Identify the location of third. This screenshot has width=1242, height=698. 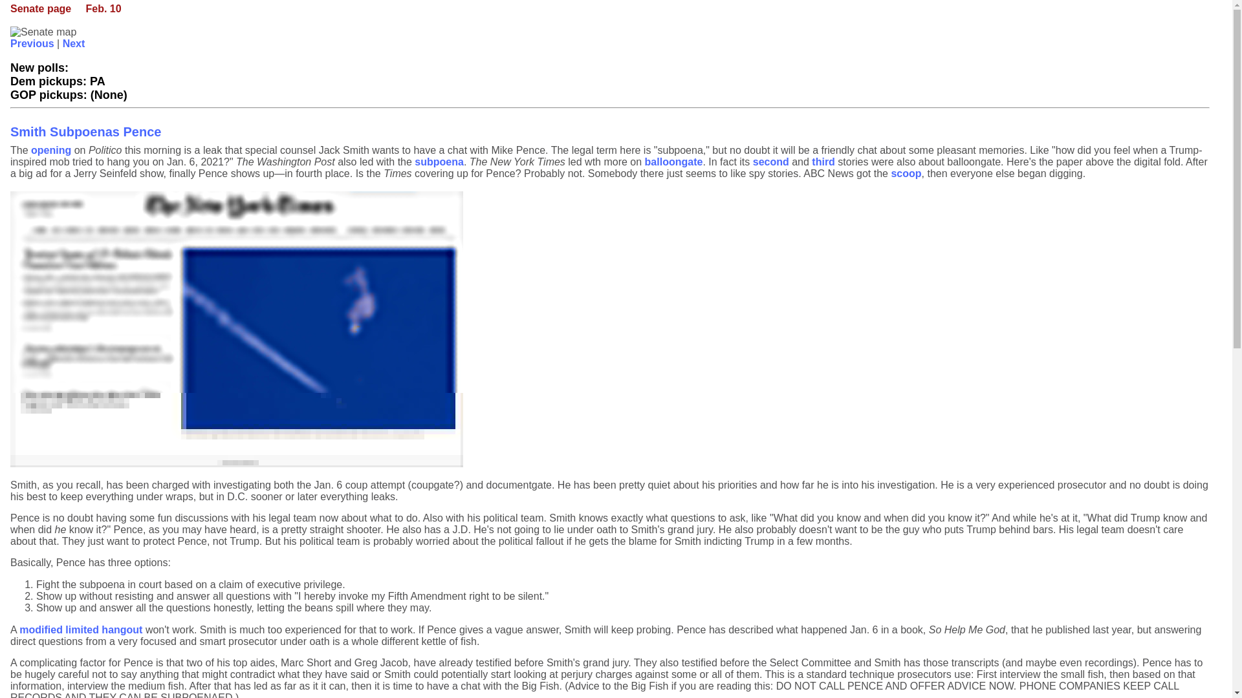
(823, 162).